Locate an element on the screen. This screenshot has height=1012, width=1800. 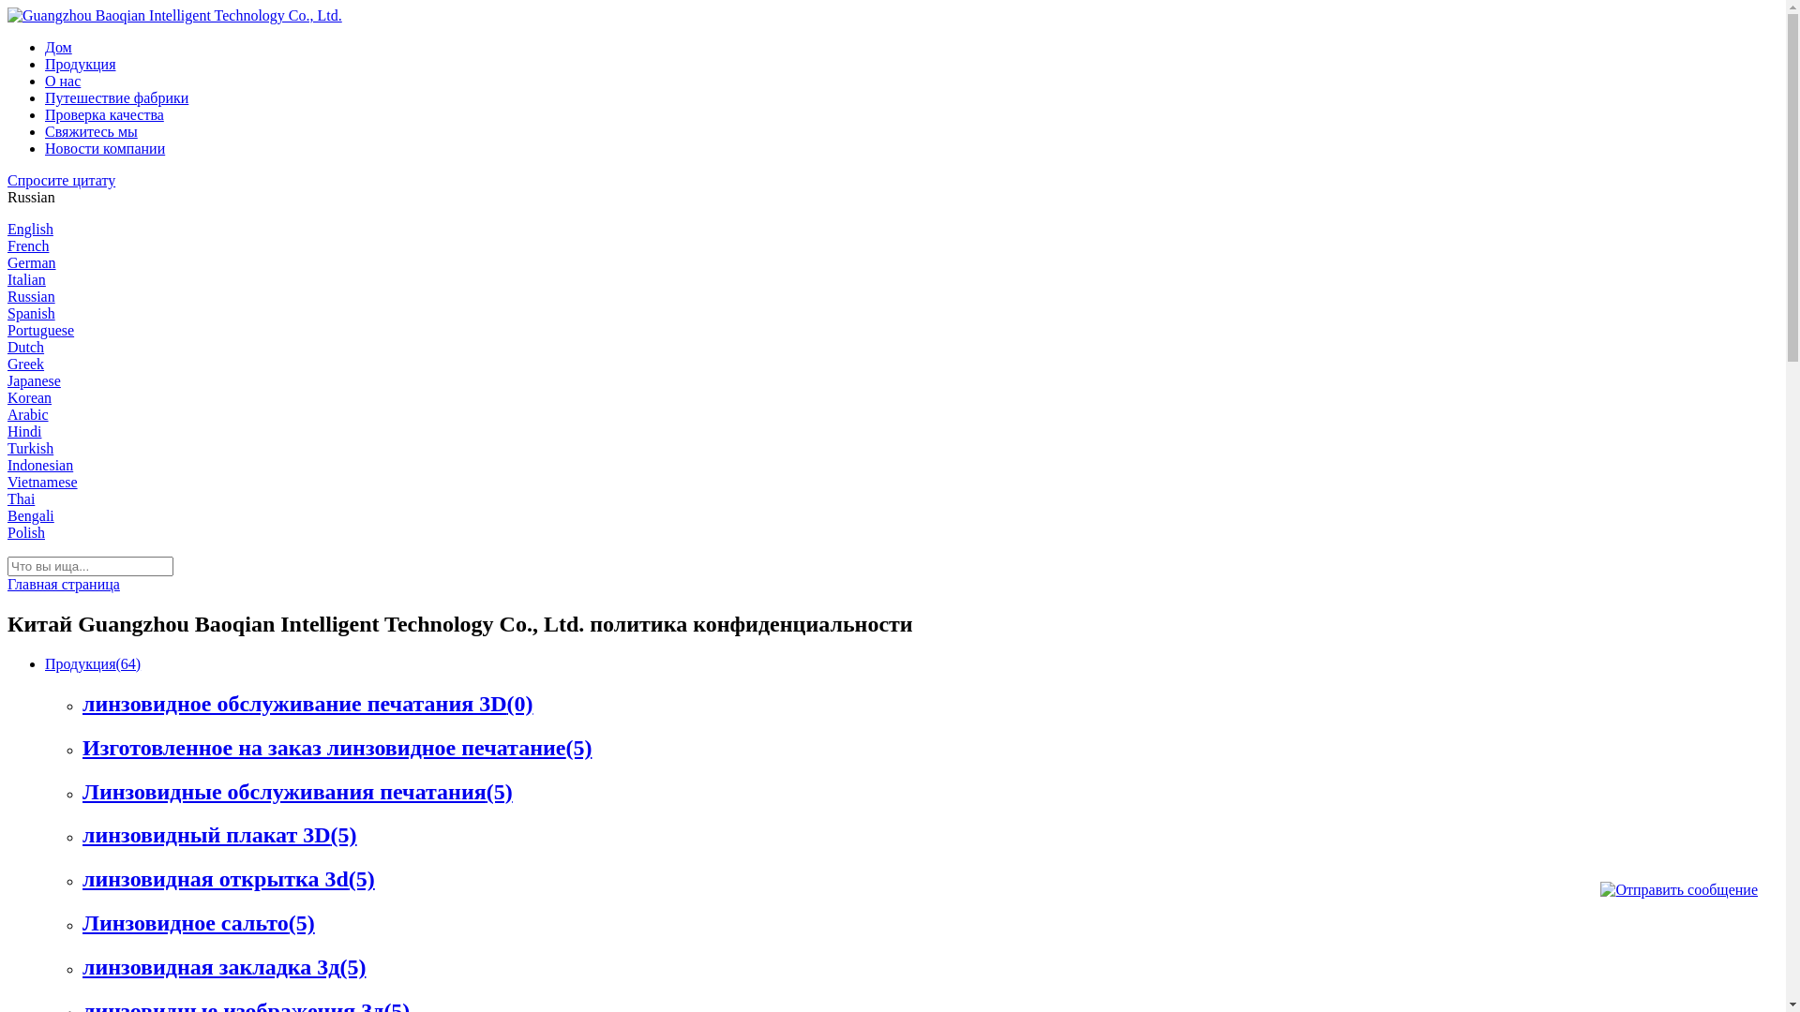
Portuguese is located at coordinates (41, 330).